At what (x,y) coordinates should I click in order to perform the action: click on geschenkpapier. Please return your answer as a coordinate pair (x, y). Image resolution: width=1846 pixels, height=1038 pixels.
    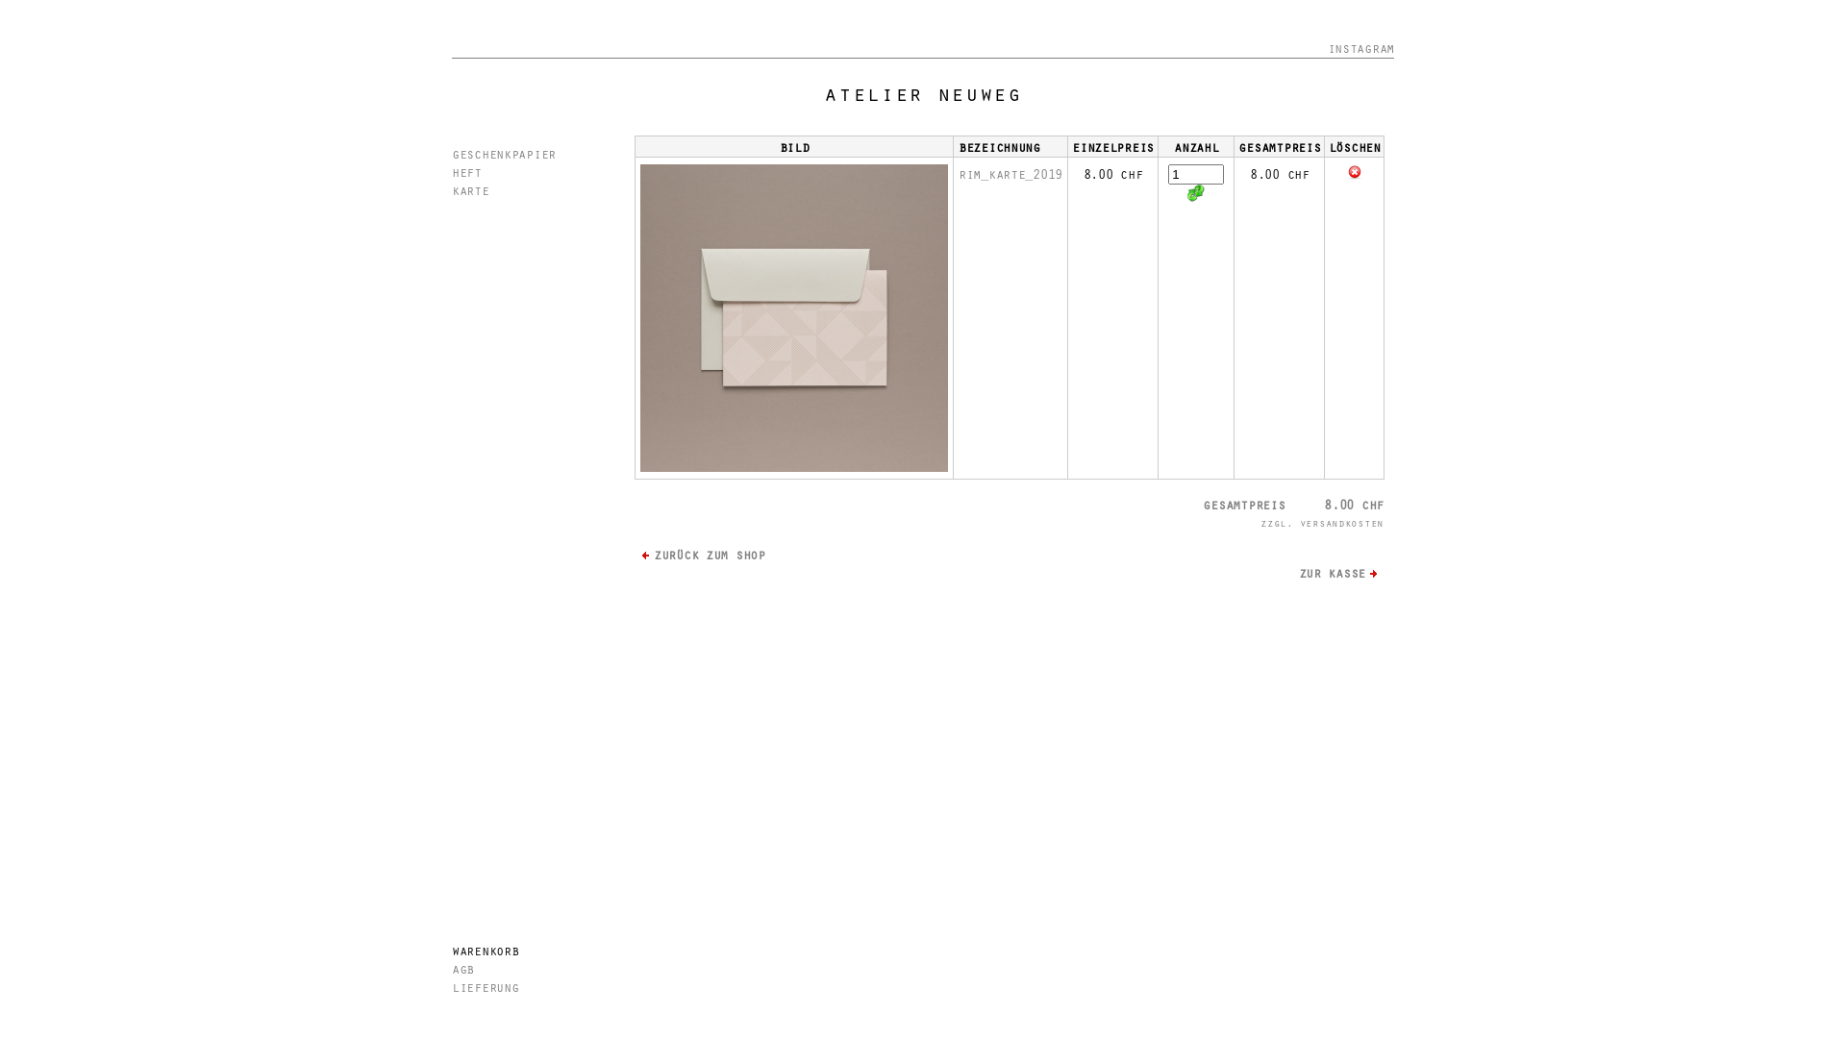
    Looking at the image, I should click on (504, 154).